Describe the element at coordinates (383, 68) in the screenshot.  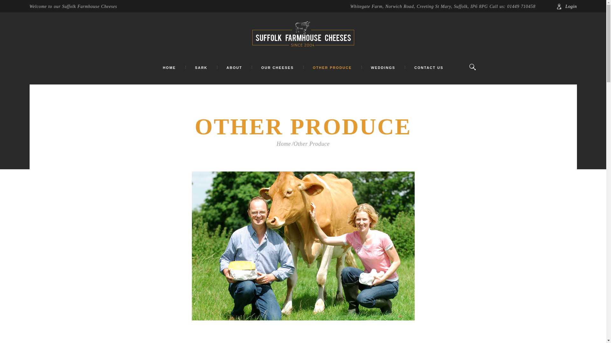
I see `WEDDINGS` at that location.